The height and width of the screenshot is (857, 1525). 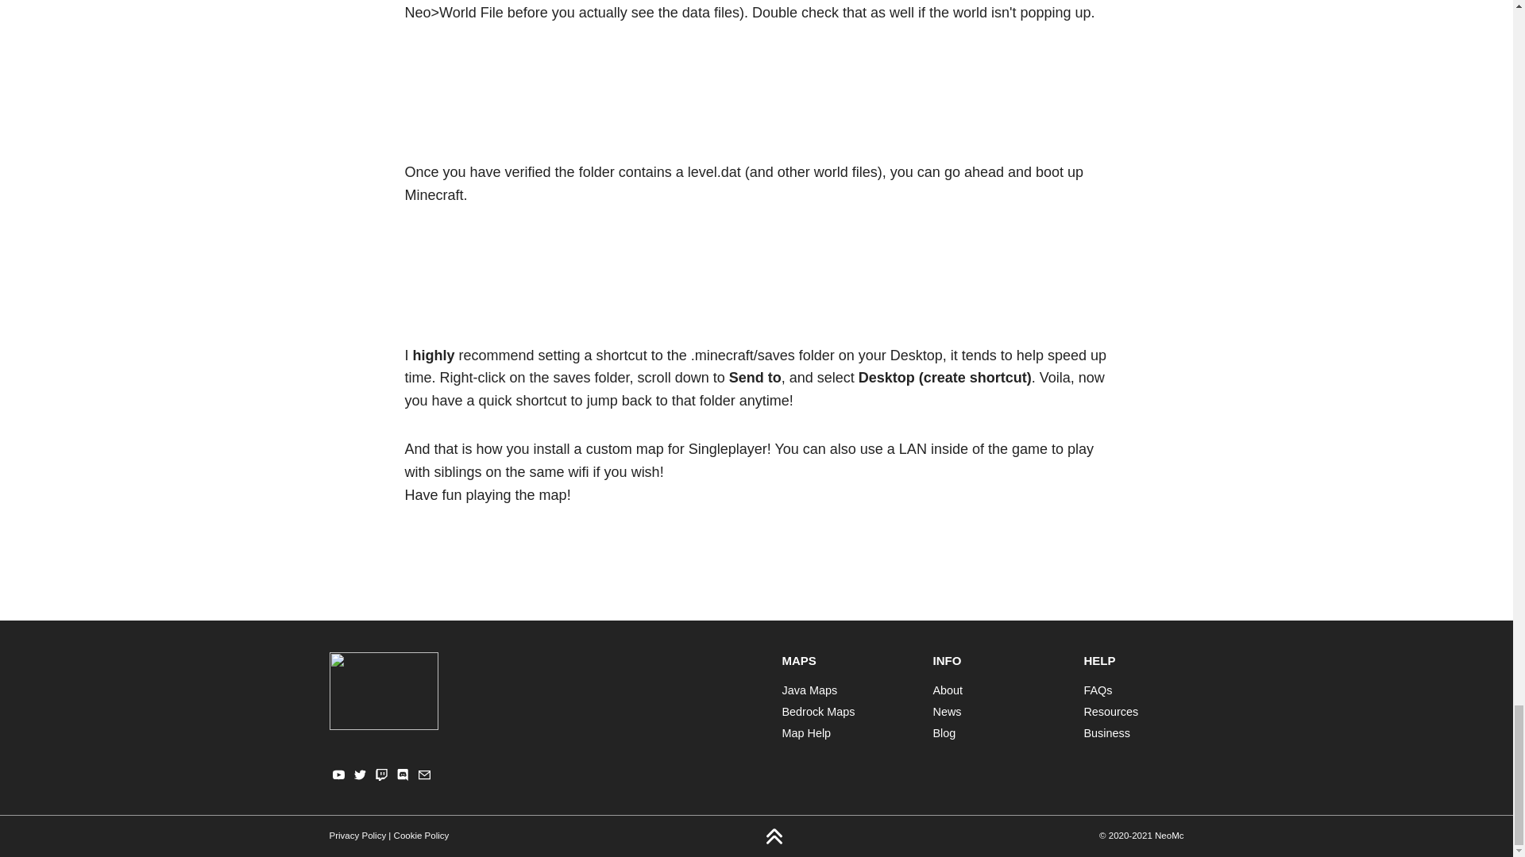 What do you see at coordinates (774, 836) in the screenshot?
I see `arrow-button-up-1` at bounding box center [774, 836].